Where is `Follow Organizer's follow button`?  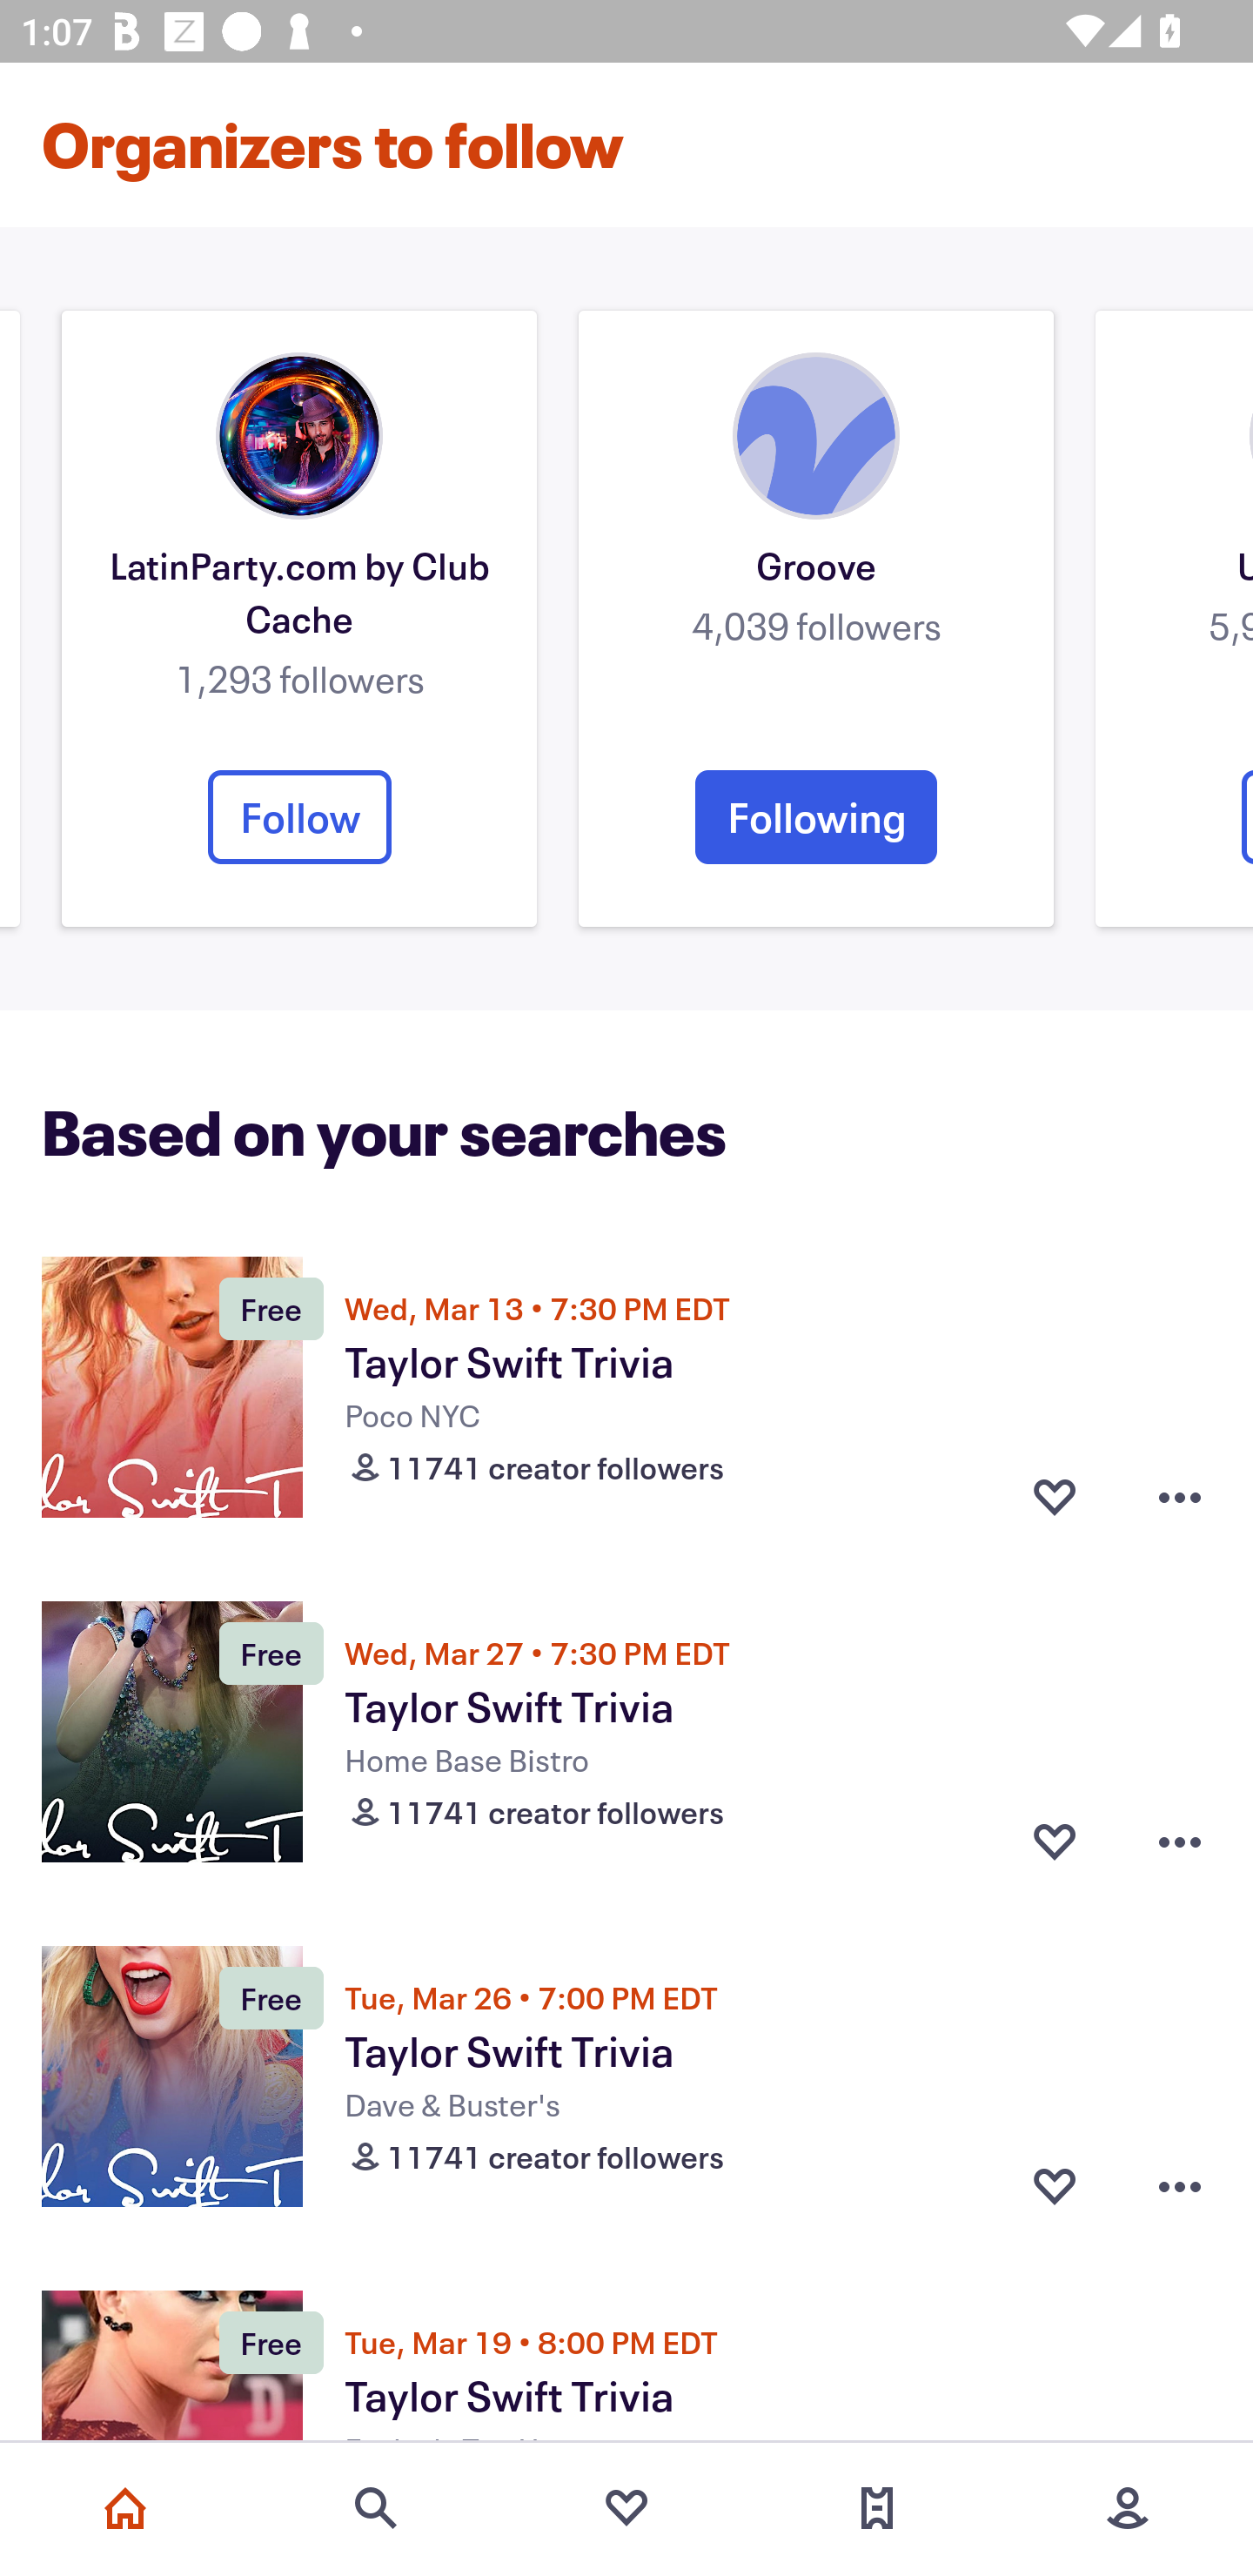
Follow Organizer's follow button is located at coordinates (299, 816).